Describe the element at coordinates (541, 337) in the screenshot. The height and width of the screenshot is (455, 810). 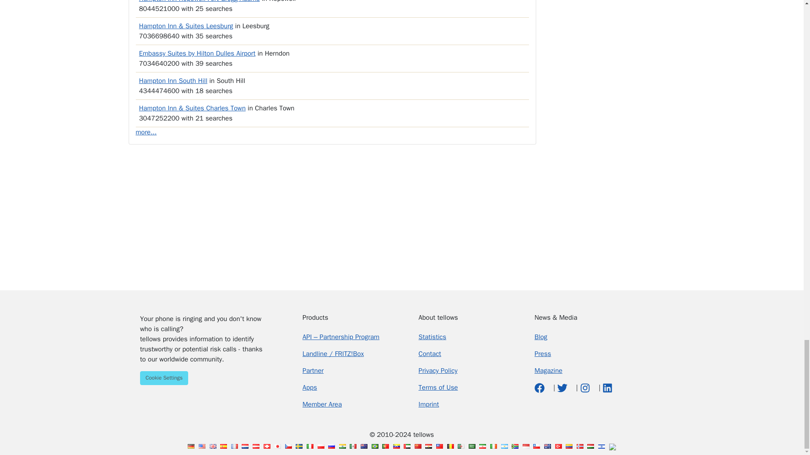
I see `Blog` at that location.